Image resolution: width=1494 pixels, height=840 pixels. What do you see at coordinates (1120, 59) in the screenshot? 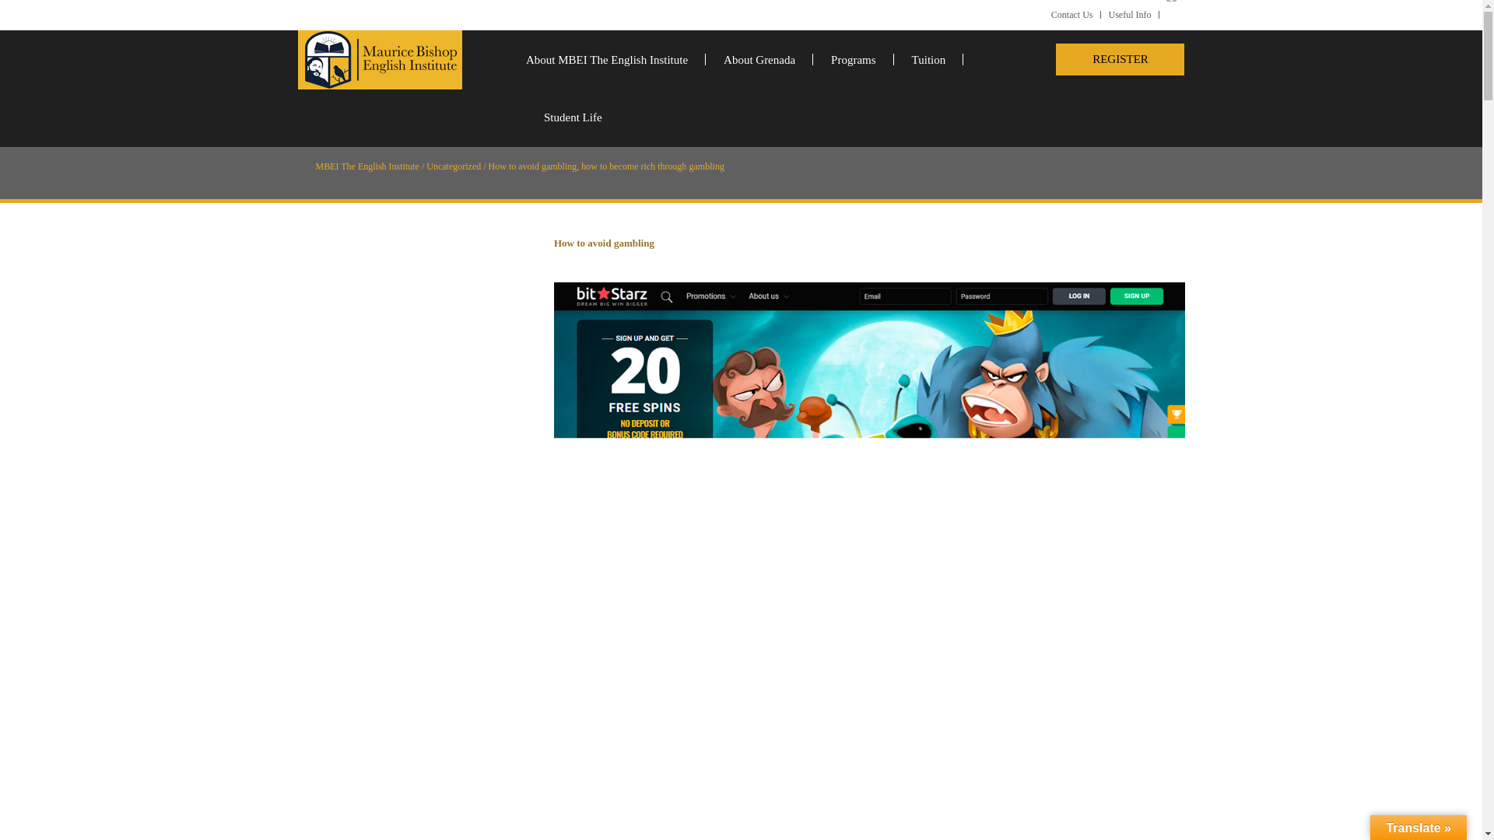
I see `REGISTER` at bounding box center [1120, 59].